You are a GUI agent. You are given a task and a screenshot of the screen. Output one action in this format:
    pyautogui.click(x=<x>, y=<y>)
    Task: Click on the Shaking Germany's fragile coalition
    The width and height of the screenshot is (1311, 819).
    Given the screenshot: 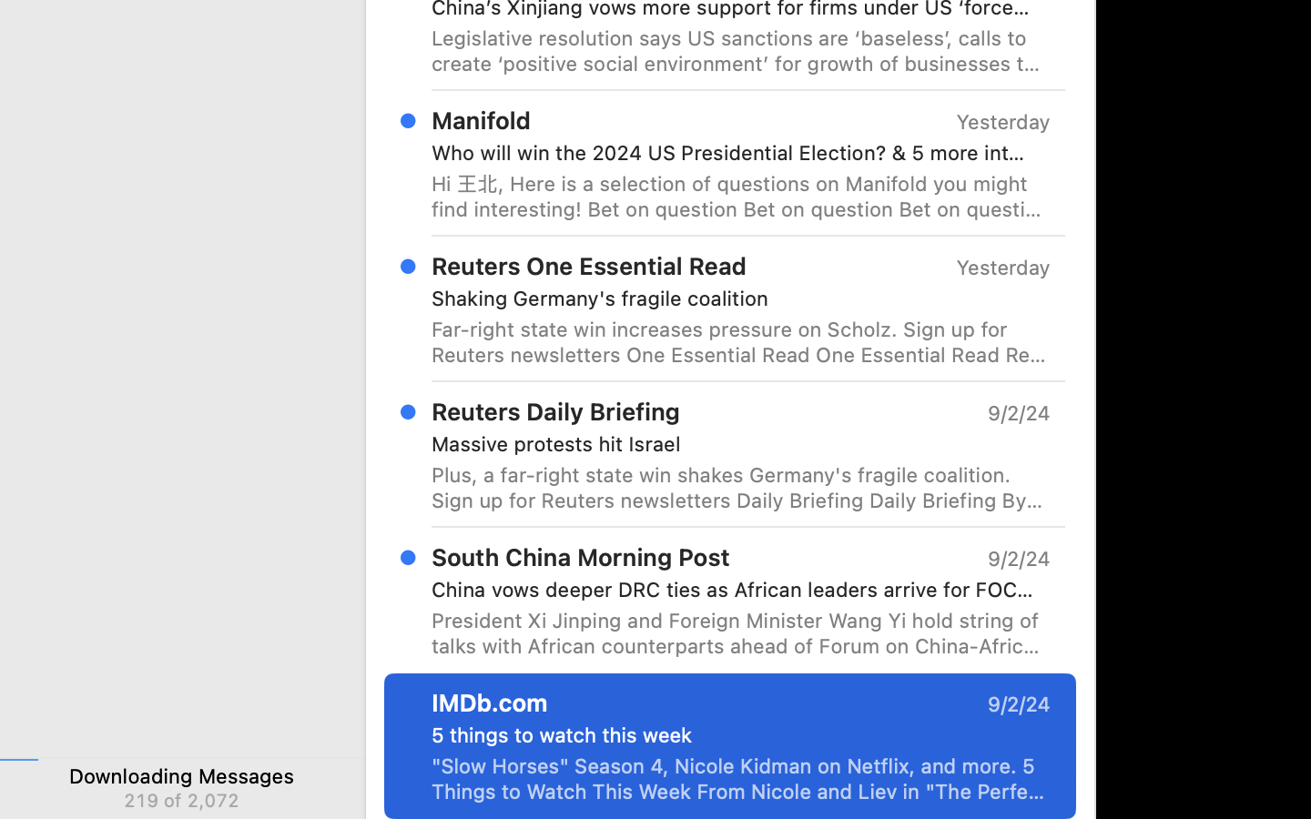 What is the action you would take?
    pyautogui.click(x=734, y=298)
    